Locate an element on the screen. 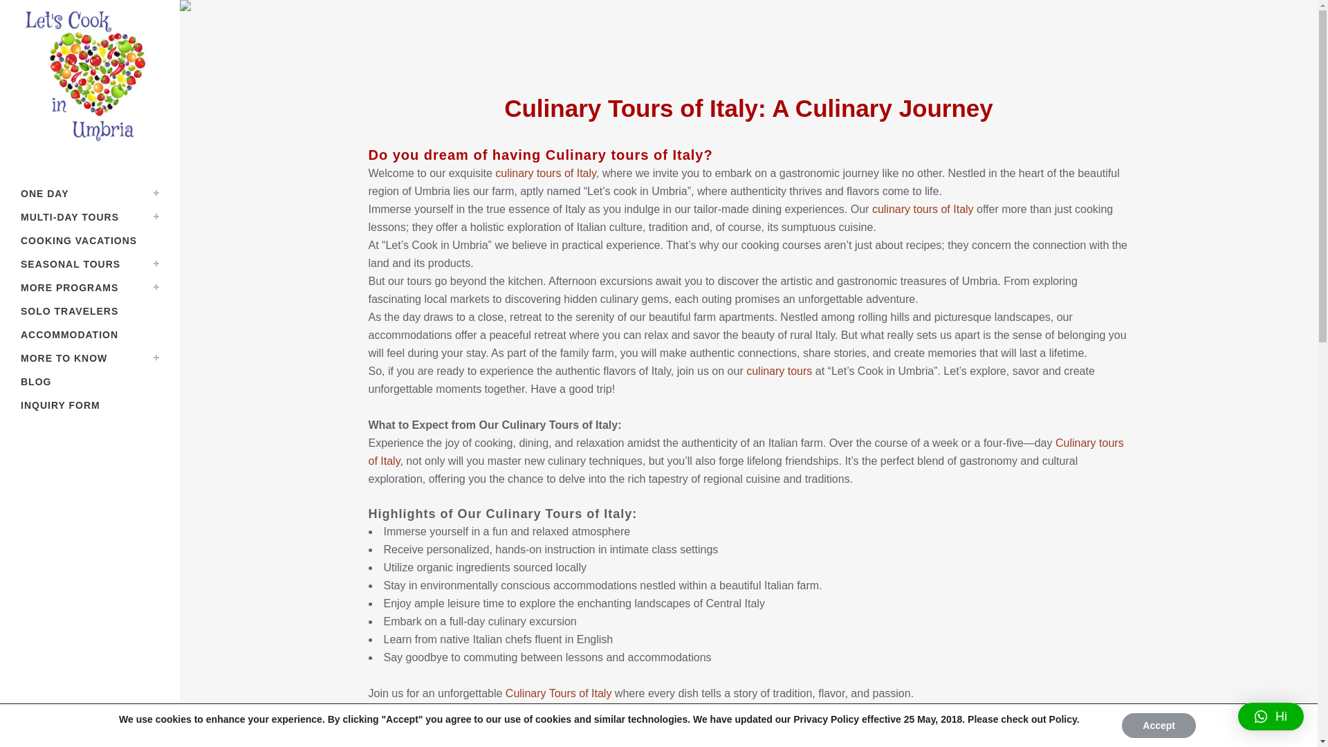 This screenshot has height=747, width=1328. ONE DAY is located at coordinates (90, 194).